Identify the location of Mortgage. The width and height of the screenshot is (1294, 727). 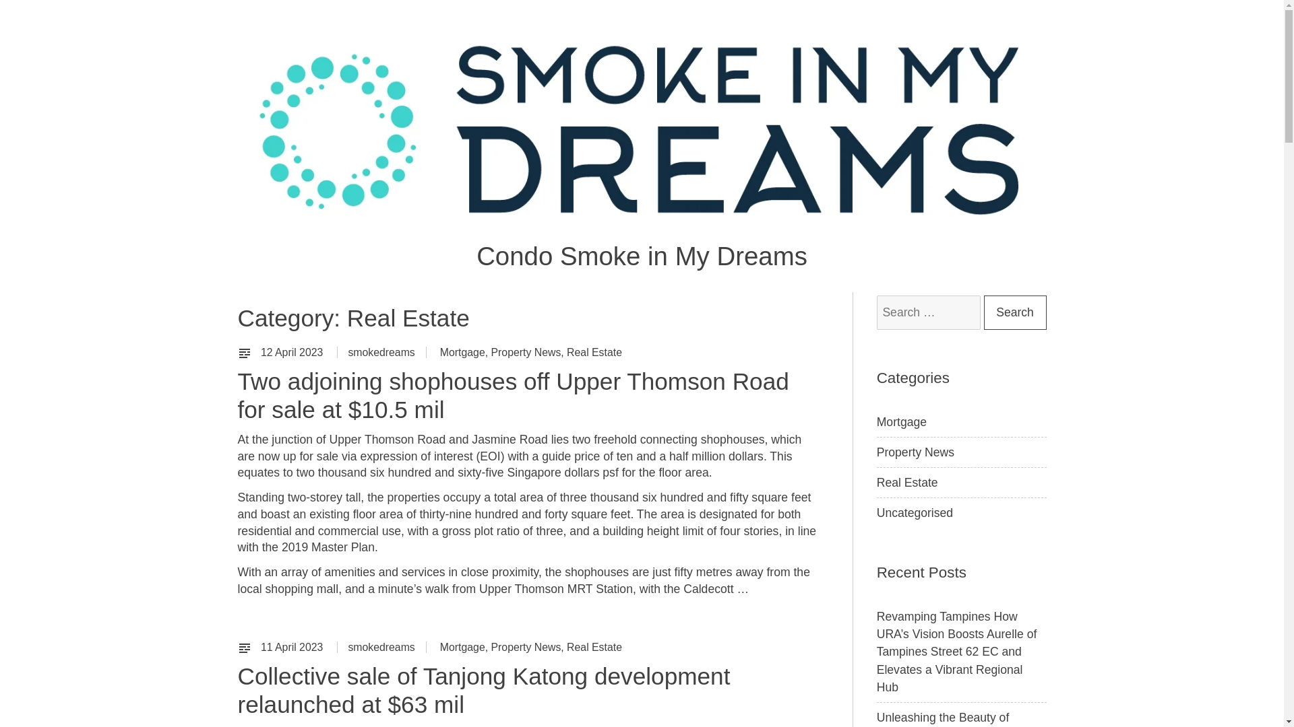
(462, 646).